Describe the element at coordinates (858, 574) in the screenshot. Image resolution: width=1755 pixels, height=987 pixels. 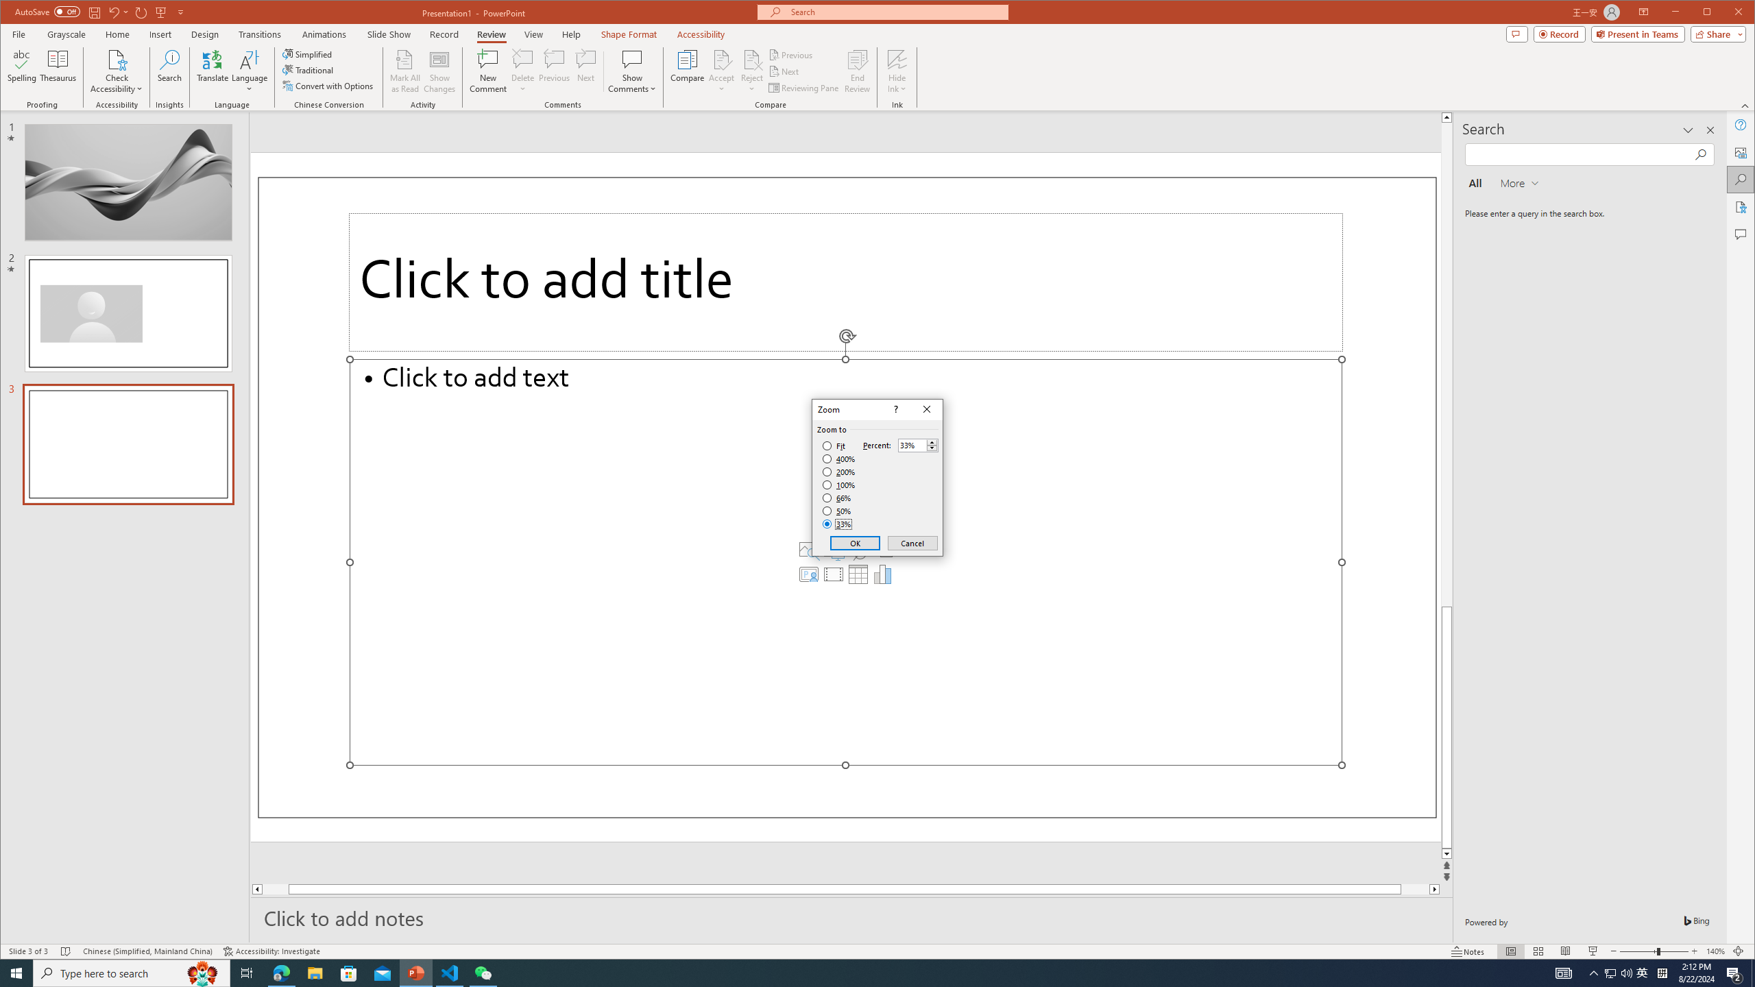
I see `Insert Table` at that location.